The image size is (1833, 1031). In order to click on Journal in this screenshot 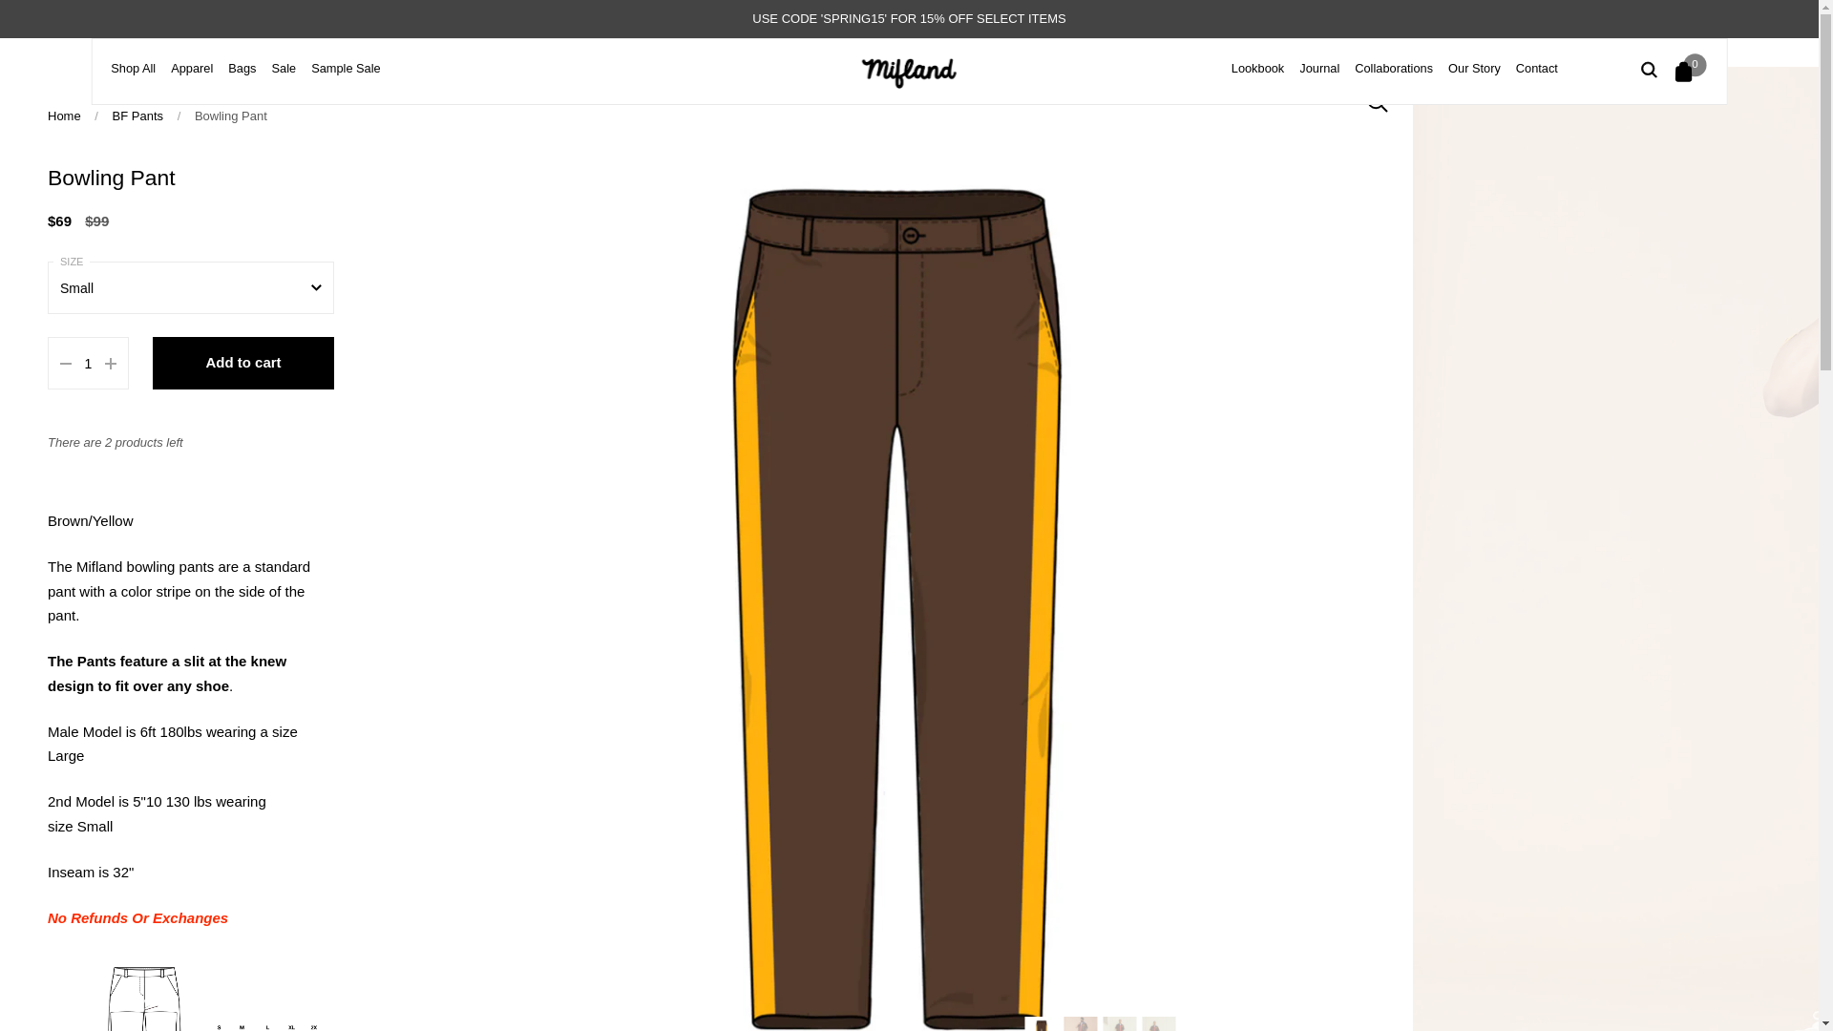, I will do `click(1319, 76)`.